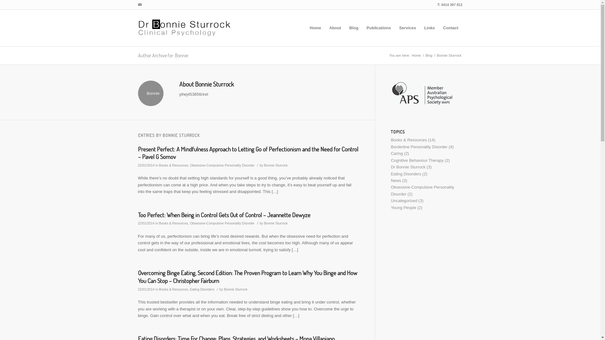  Describe the element at coordinates (173, 223) in the screenshot. I see `Books & Resources` at that location.